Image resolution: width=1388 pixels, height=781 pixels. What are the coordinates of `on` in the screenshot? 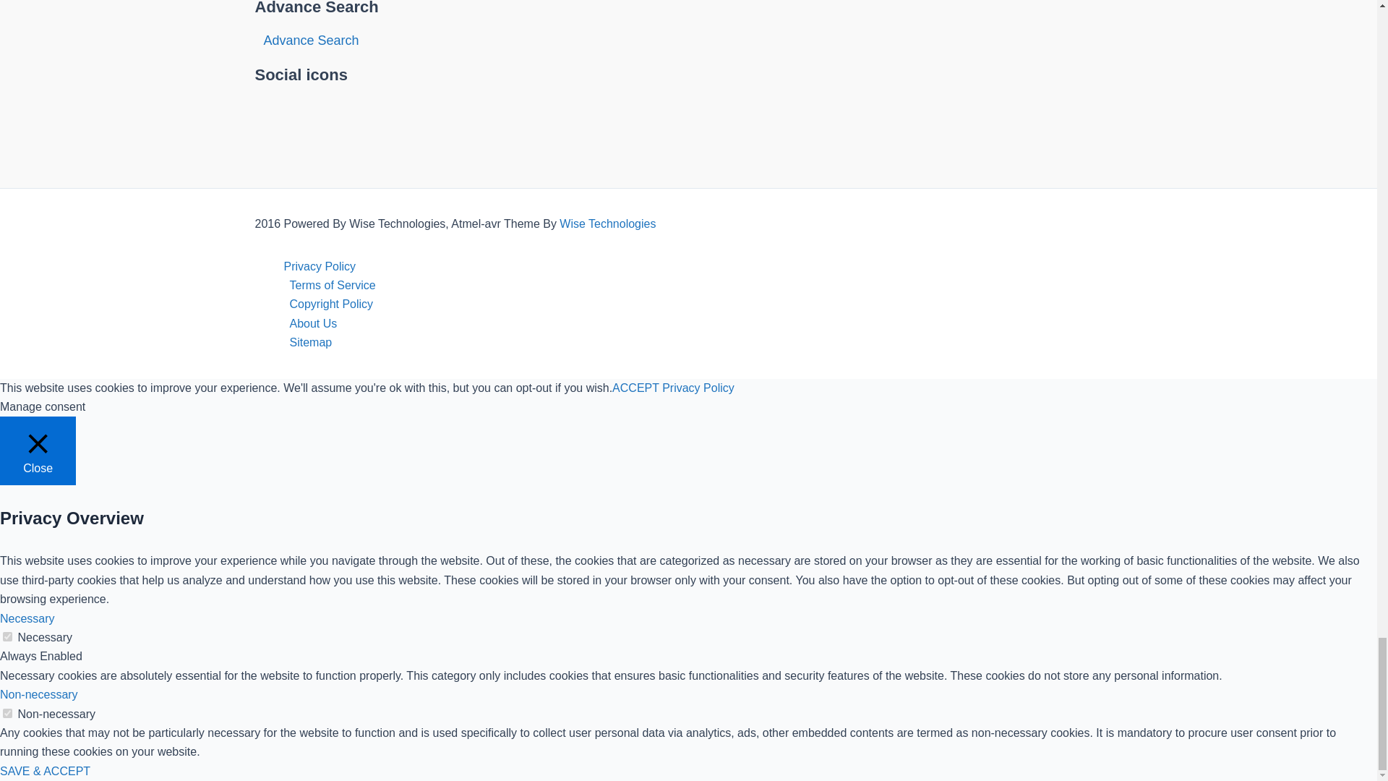 It's located at (7, 636).